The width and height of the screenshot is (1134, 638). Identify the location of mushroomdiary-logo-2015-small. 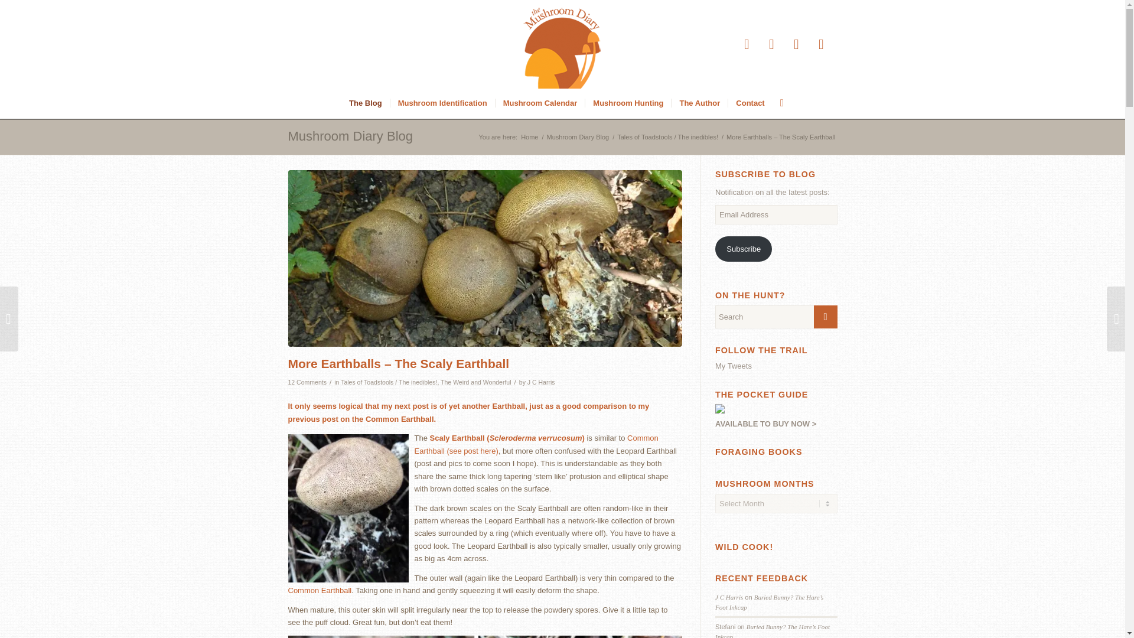
(562, 44).